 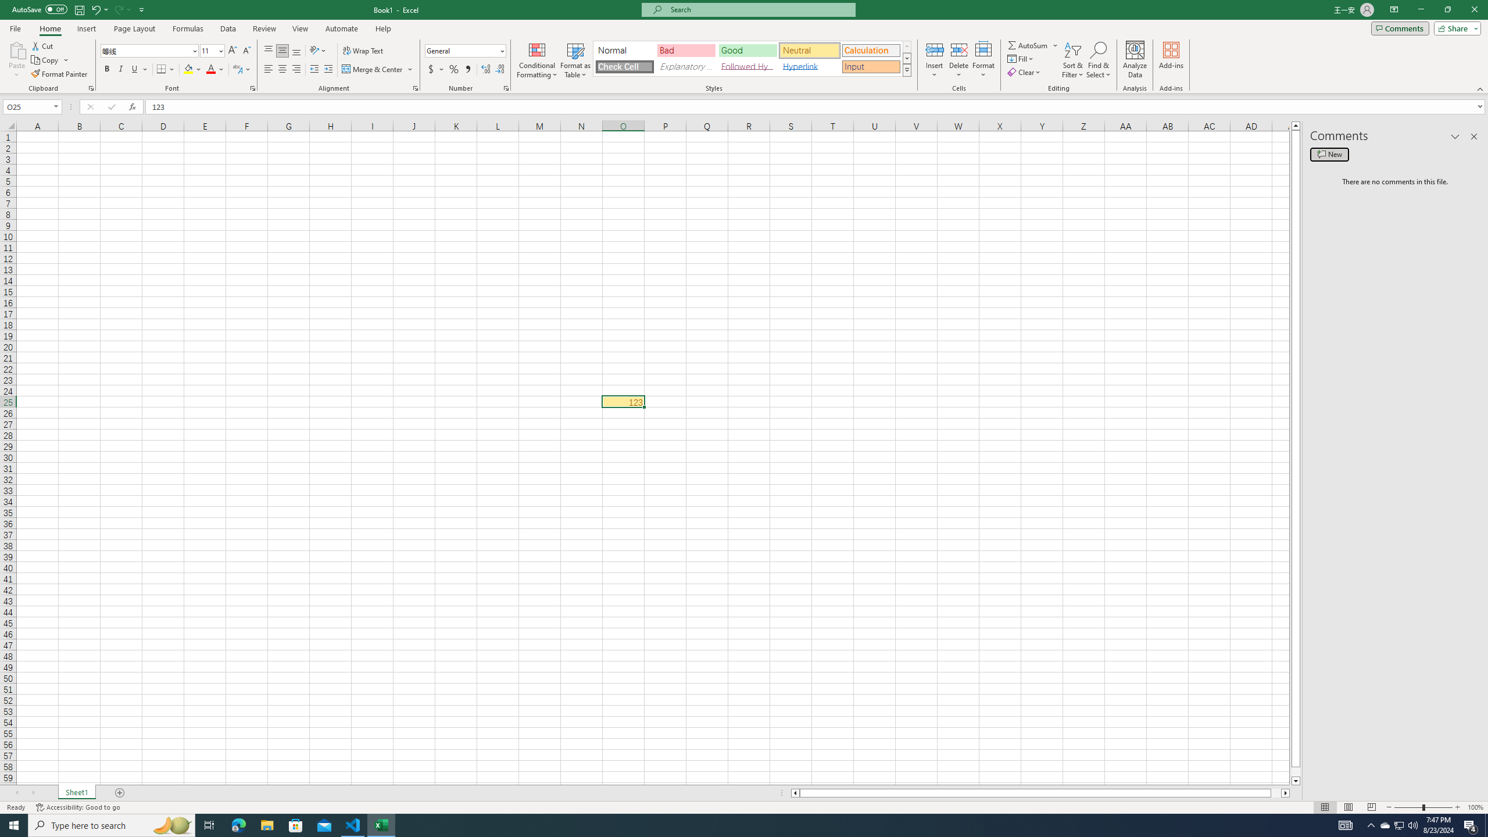 What do you see at coordinates (79, 10) in the screenshot?
I see `Quick Access Toolbar` at bounding box center [79, 10].